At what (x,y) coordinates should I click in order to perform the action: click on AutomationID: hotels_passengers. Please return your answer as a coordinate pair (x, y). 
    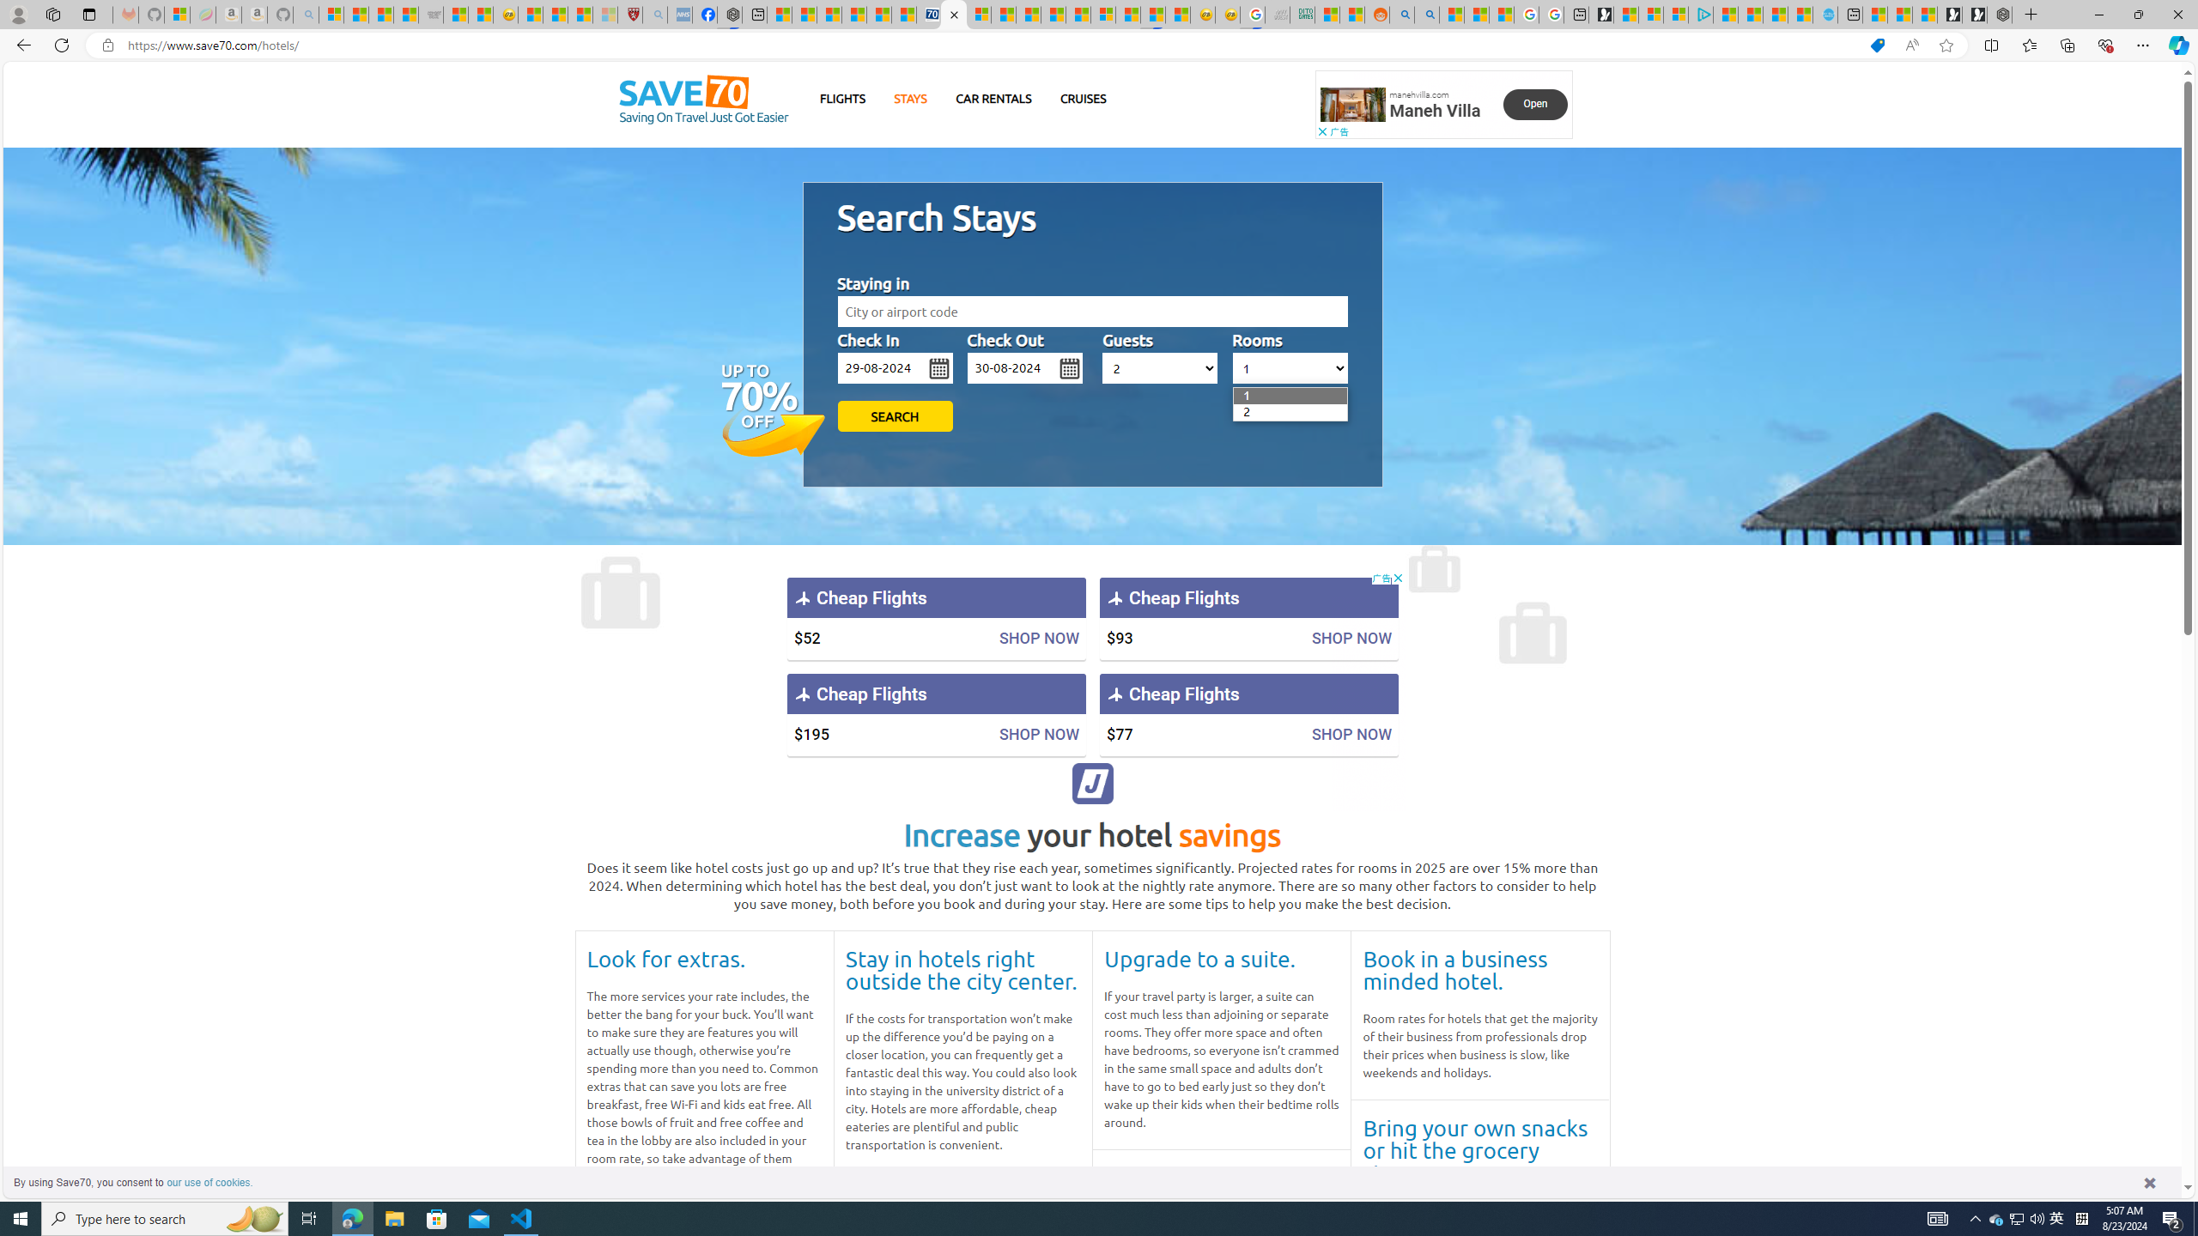
    Looking at the image, I should click on (1161, 367).